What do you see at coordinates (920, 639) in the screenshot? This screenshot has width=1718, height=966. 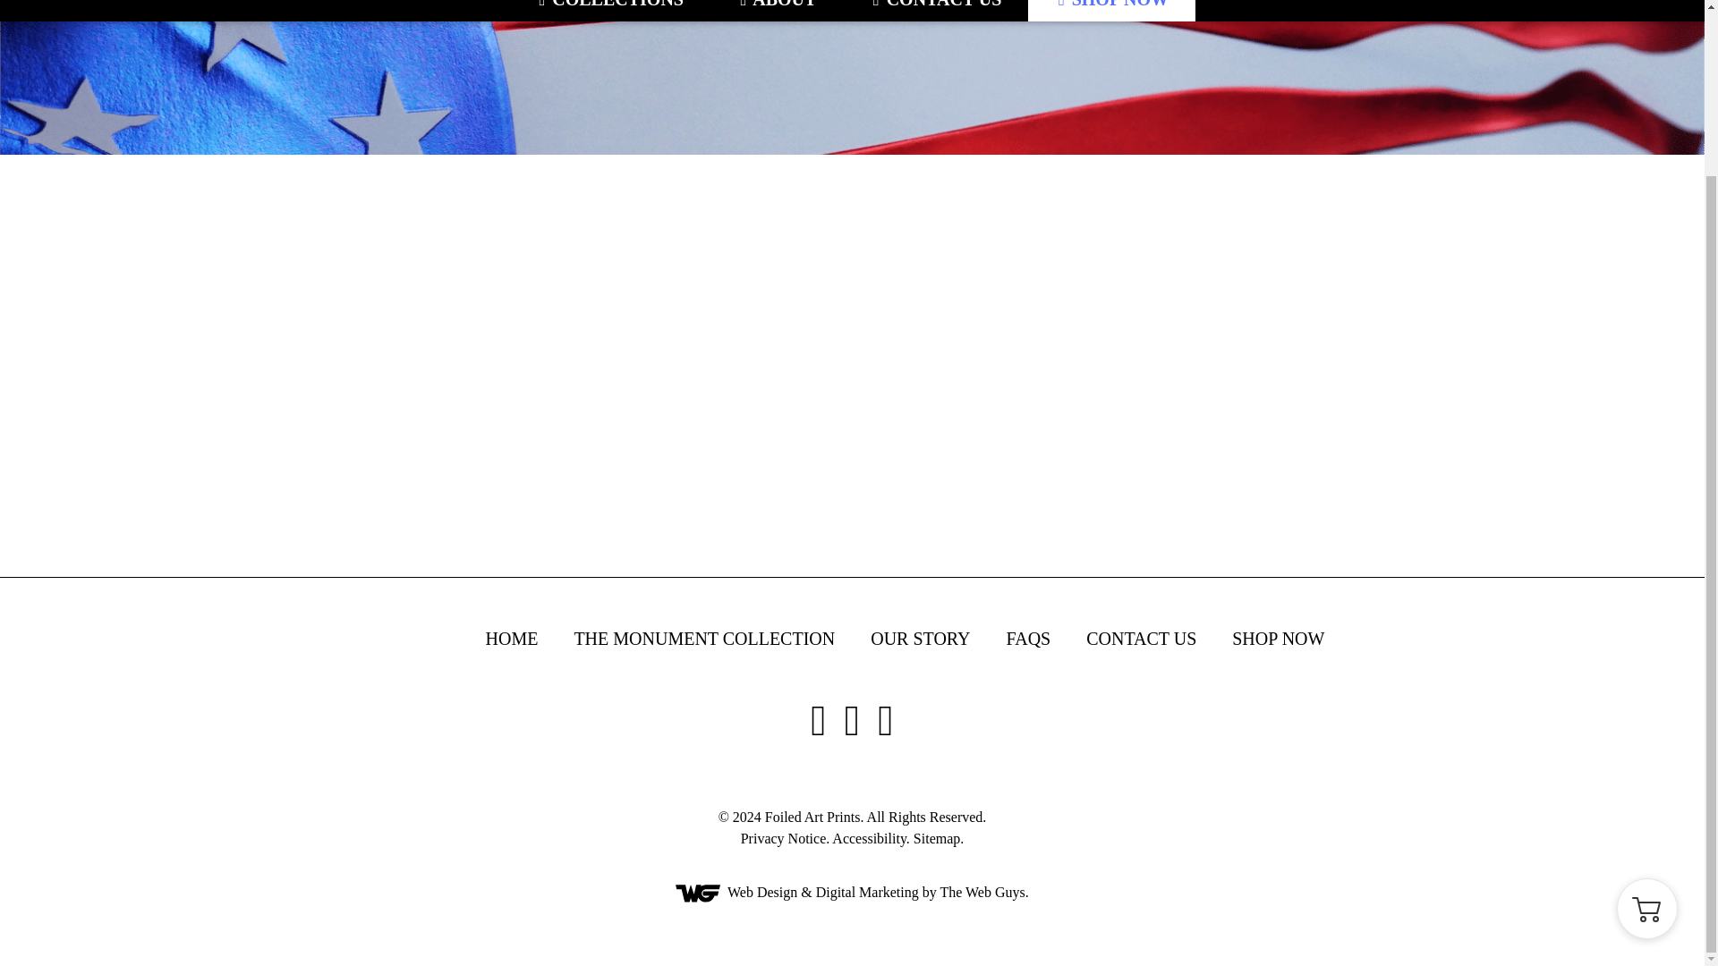 I see `OUR STORY` at bounding box center [920, 639].